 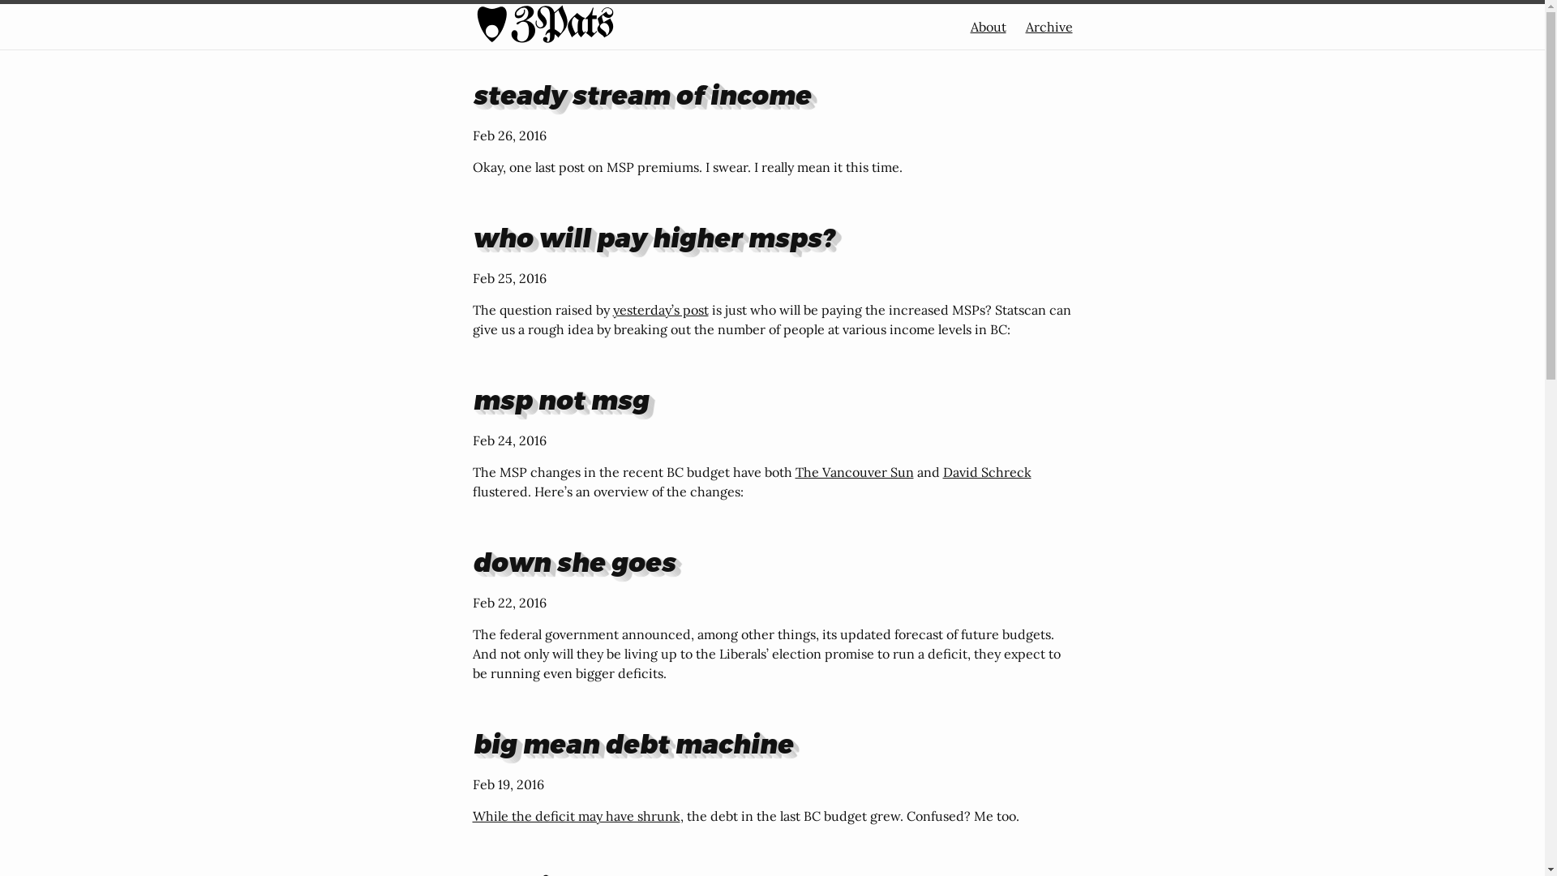 What do you see at coordinates (641, 94) in the screenshot?
I see `steady stream of income` at bounding box center [641, 94].